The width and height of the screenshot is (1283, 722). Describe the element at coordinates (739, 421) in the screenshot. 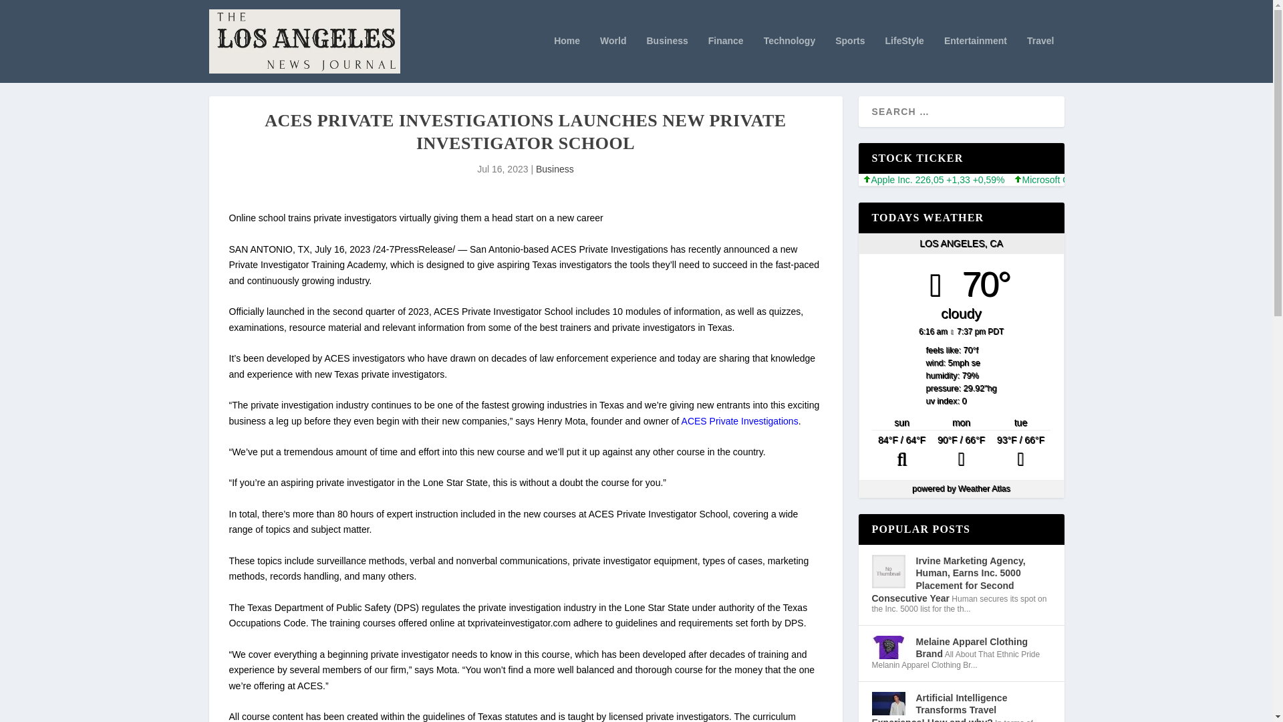

I see `ACES Private Investigations` at that location.